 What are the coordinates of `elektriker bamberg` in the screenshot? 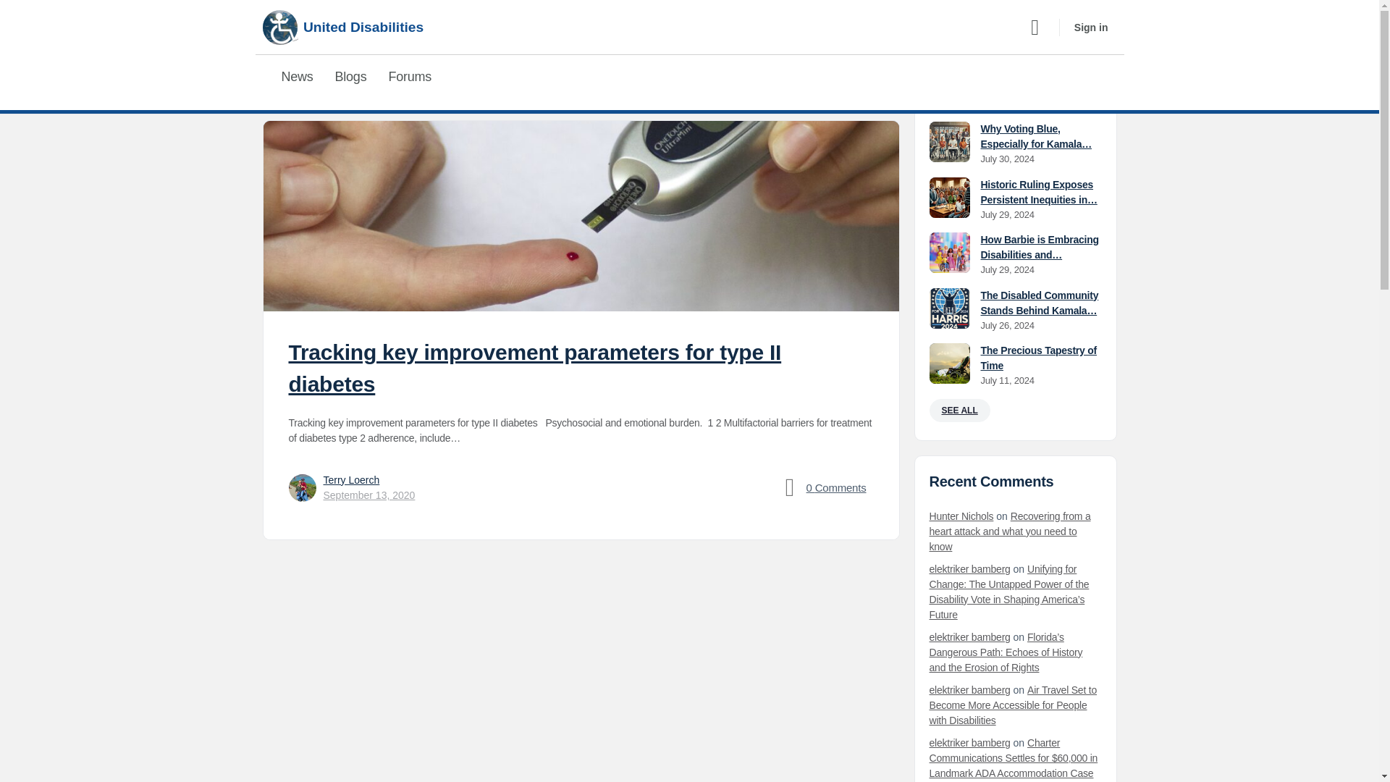 It's located at (970, 568).